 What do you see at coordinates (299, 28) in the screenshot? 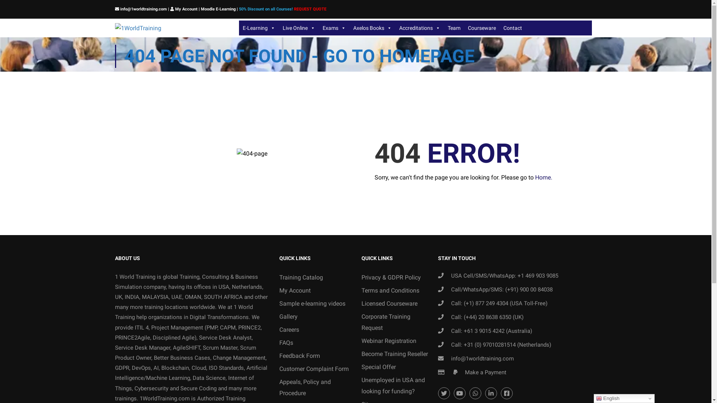
I see `Live Online` at bounding box center [299, 28].